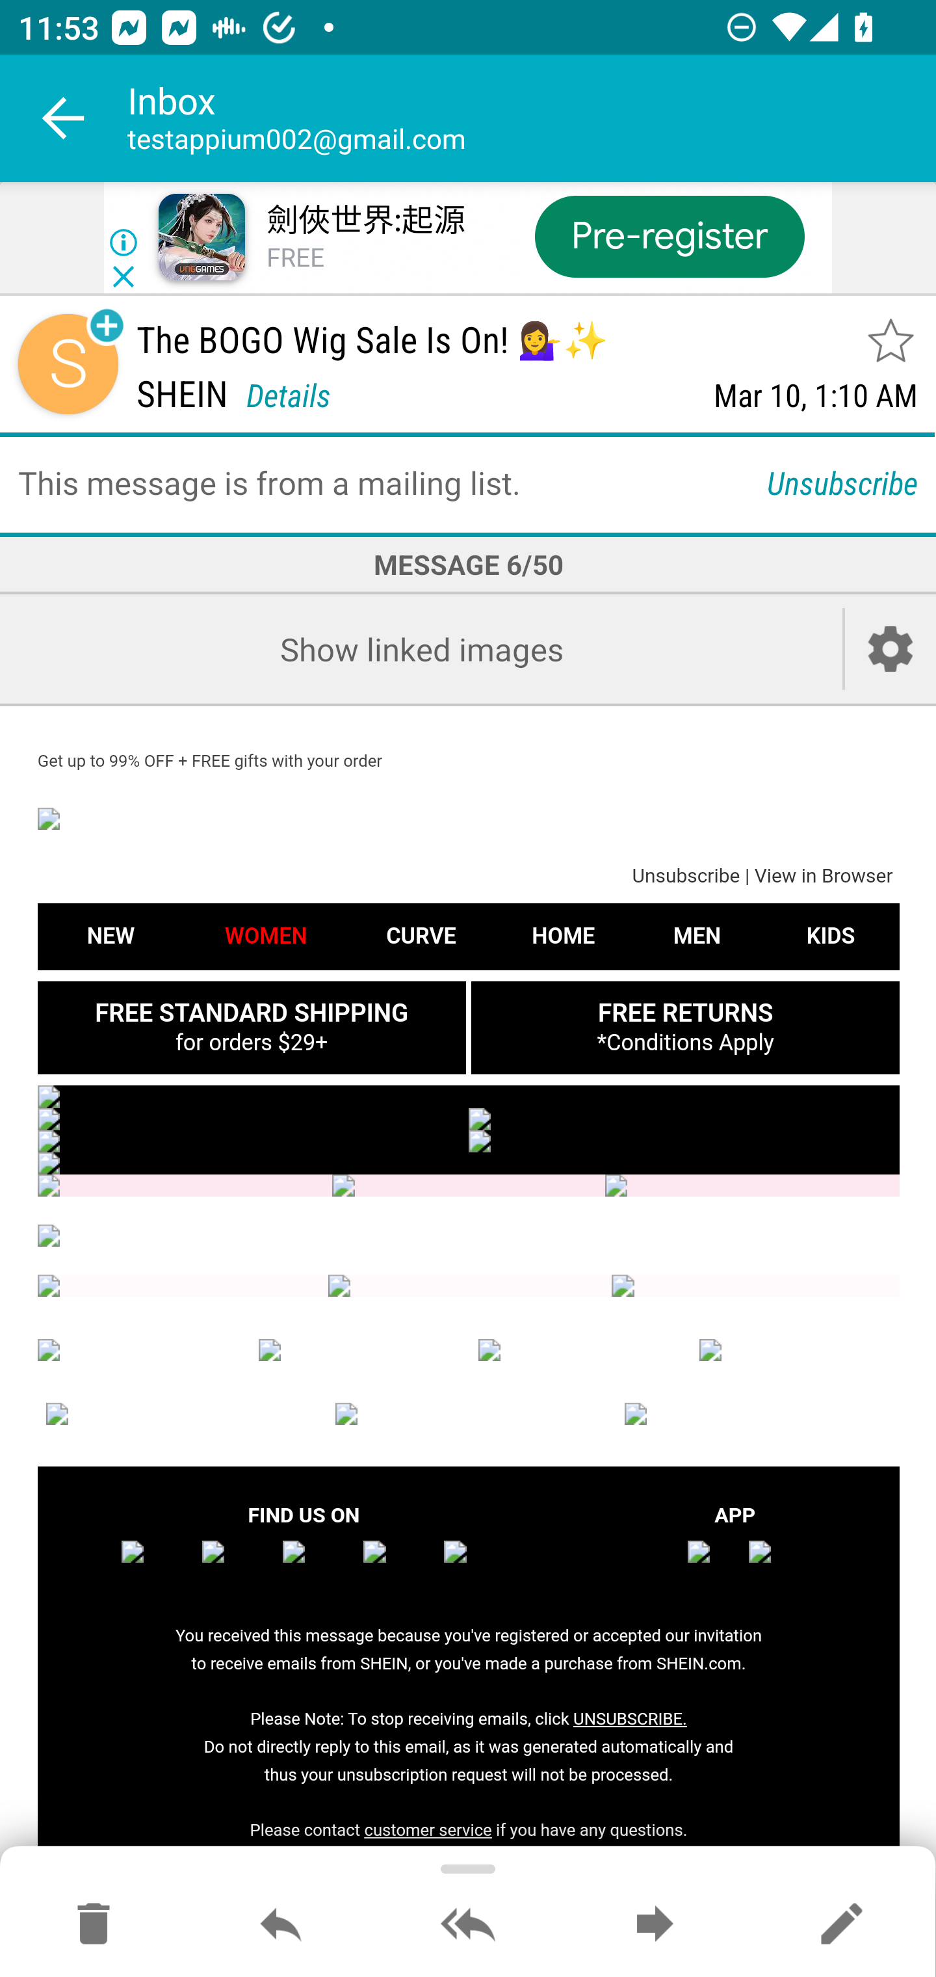 This screenshot has width=936, height=1977. I want to click on Unsubscribe, so click(685, 878).